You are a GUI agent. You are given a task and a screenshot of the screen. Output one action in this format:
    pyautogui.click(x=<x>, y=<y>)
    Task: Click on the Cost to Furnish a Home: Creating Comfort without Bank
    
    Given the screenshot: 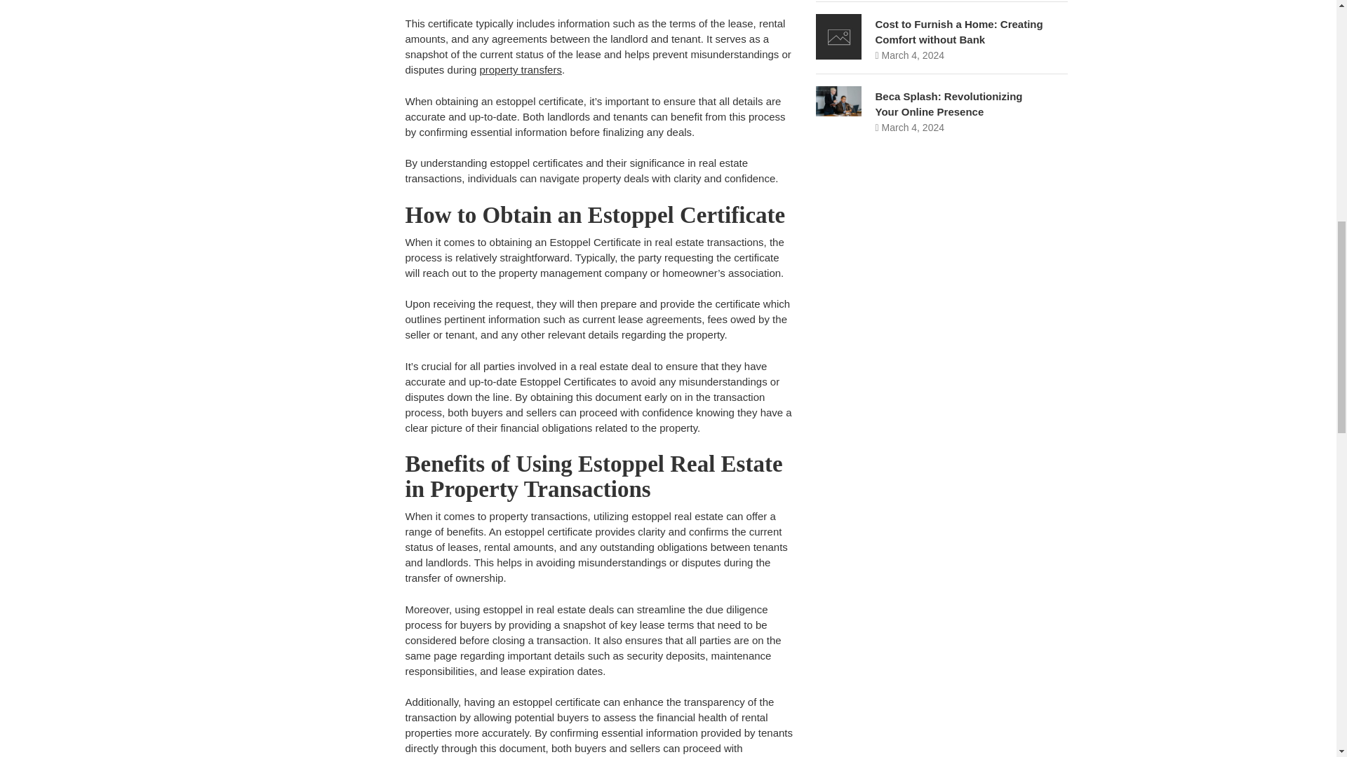 What is the action you would take?
    pyautogui.click(x=959, y=32)
    